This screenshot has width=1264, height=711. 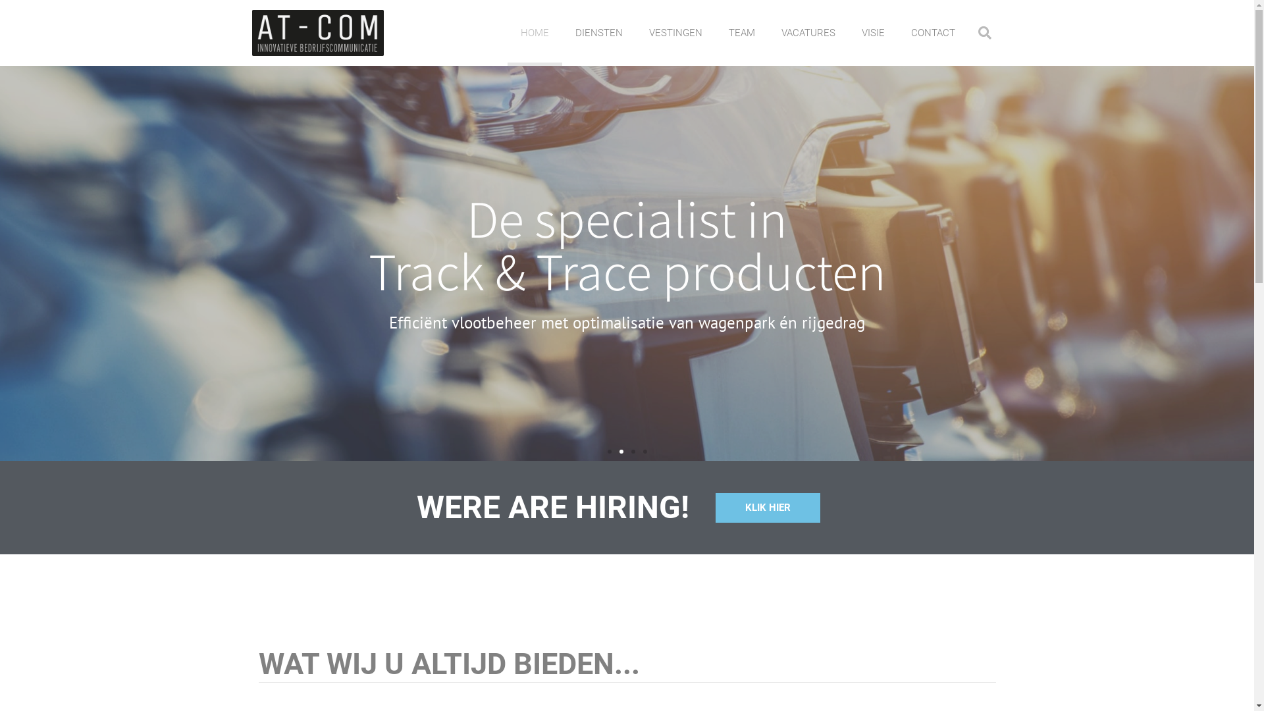 I want to click on VISIE, so click(x=873, y=33).